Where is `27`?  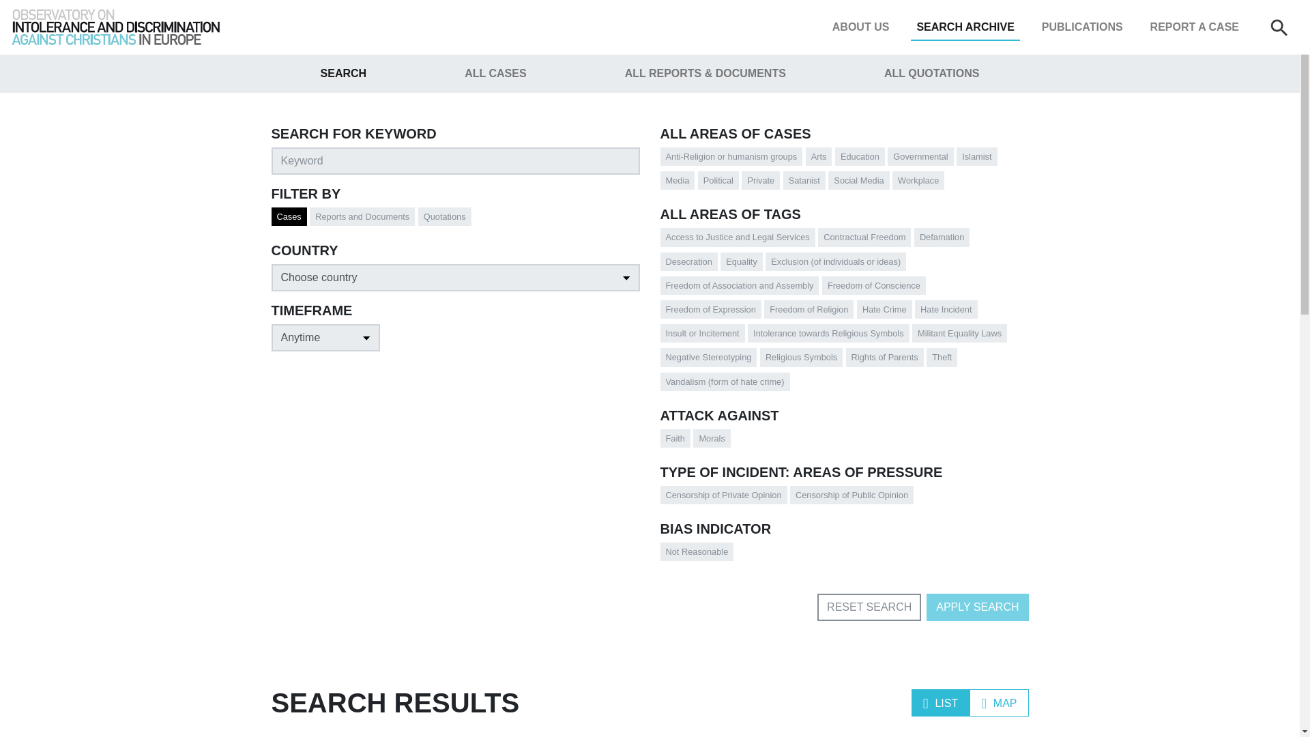 27 is located at coordinates (902, 177).